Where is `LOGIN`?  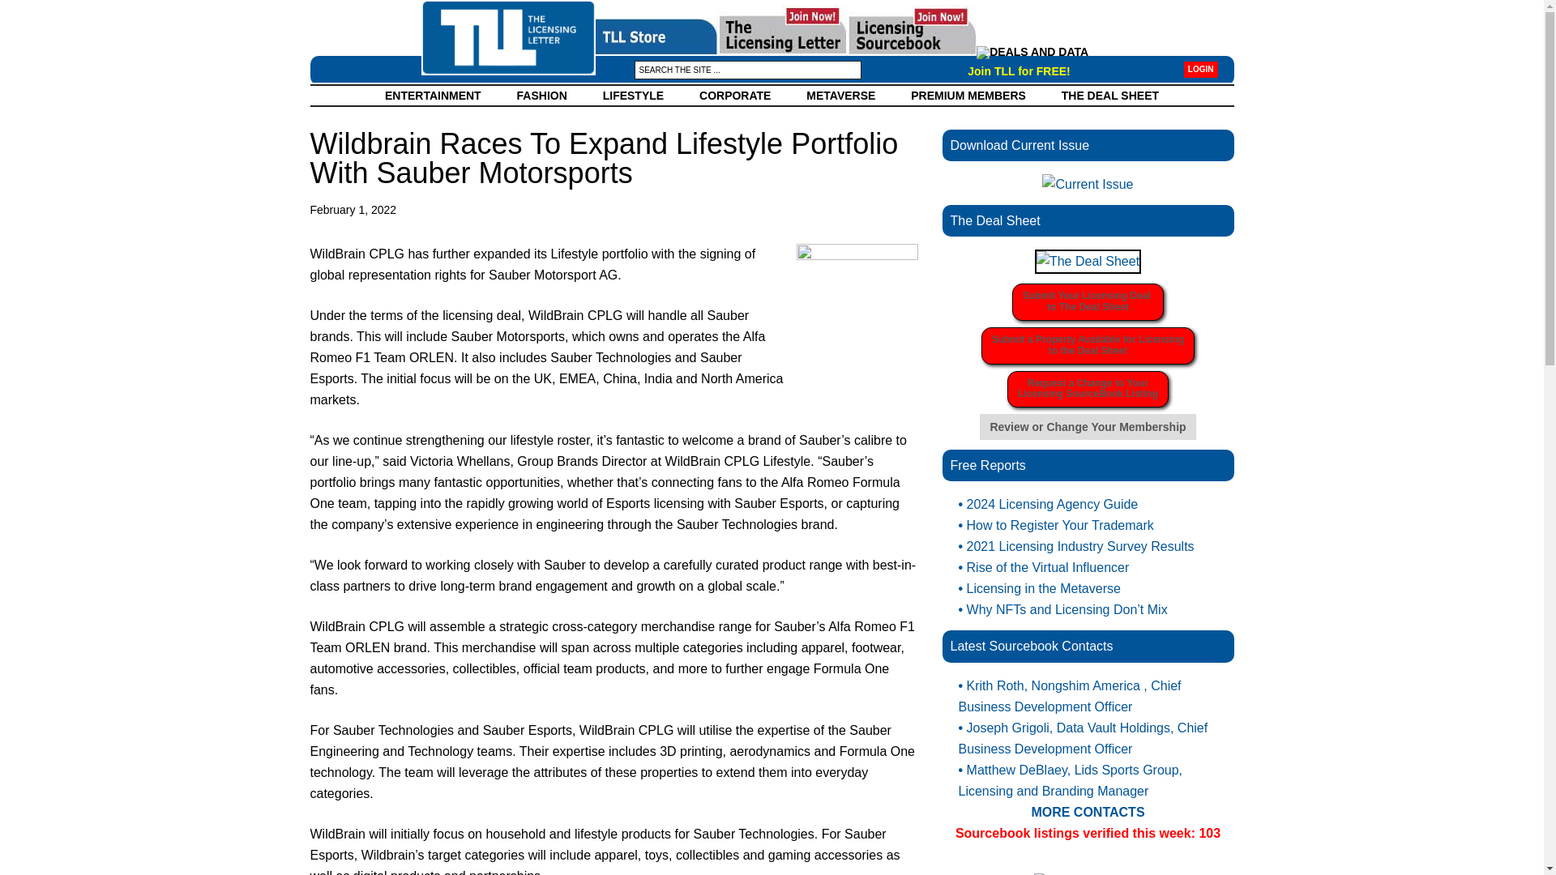
LOGIN is located at coordinates (1088, 301).